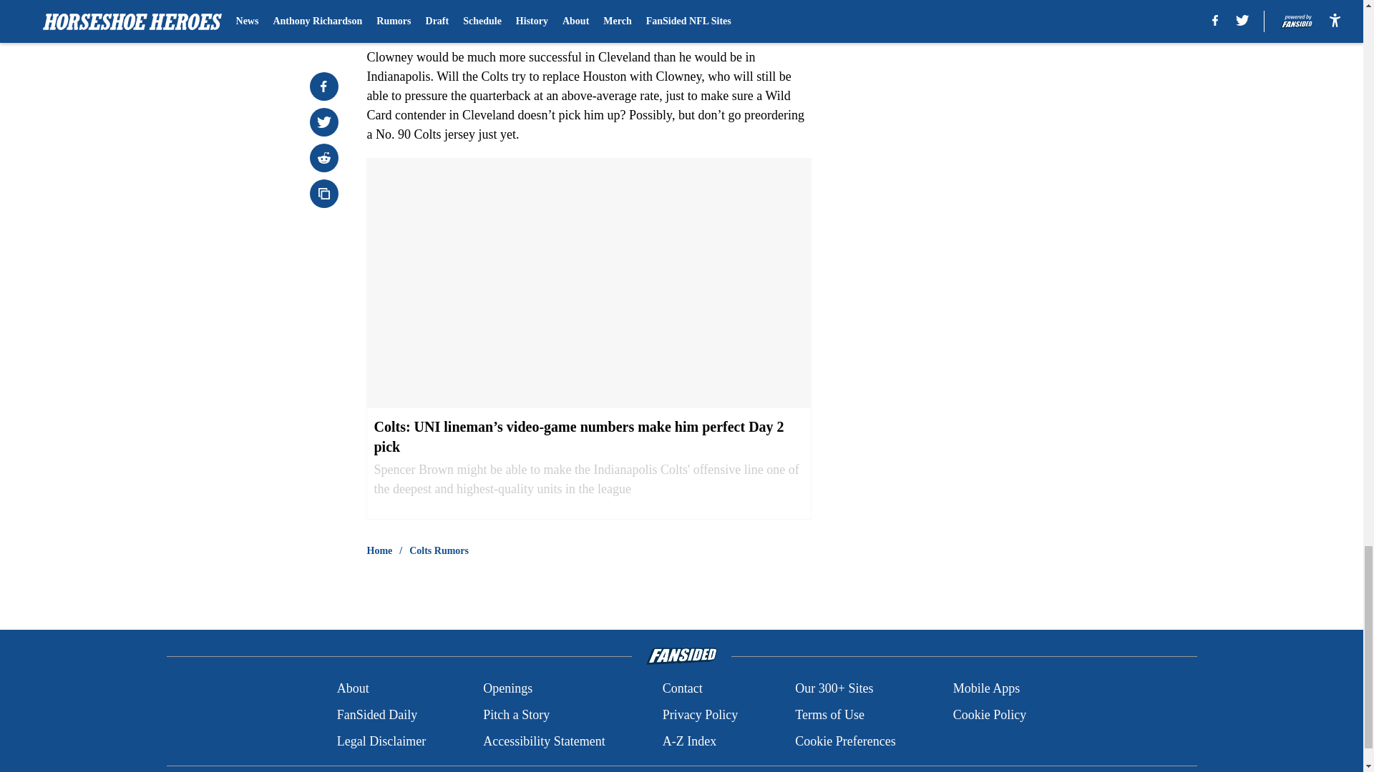 The height and width of the screenshot is (772, 1374). I want to click on Home, so click(379, 550).